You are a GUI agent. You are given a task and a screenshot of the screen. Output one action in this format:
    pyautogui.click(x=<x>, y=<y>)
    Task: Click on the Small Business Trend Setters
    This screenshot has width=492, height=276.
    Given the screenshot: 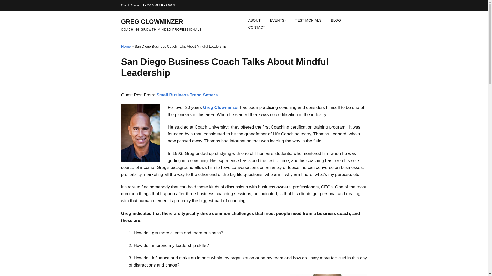 What is the action you would take?
    pyautogui.click(x=187, y=95)
    